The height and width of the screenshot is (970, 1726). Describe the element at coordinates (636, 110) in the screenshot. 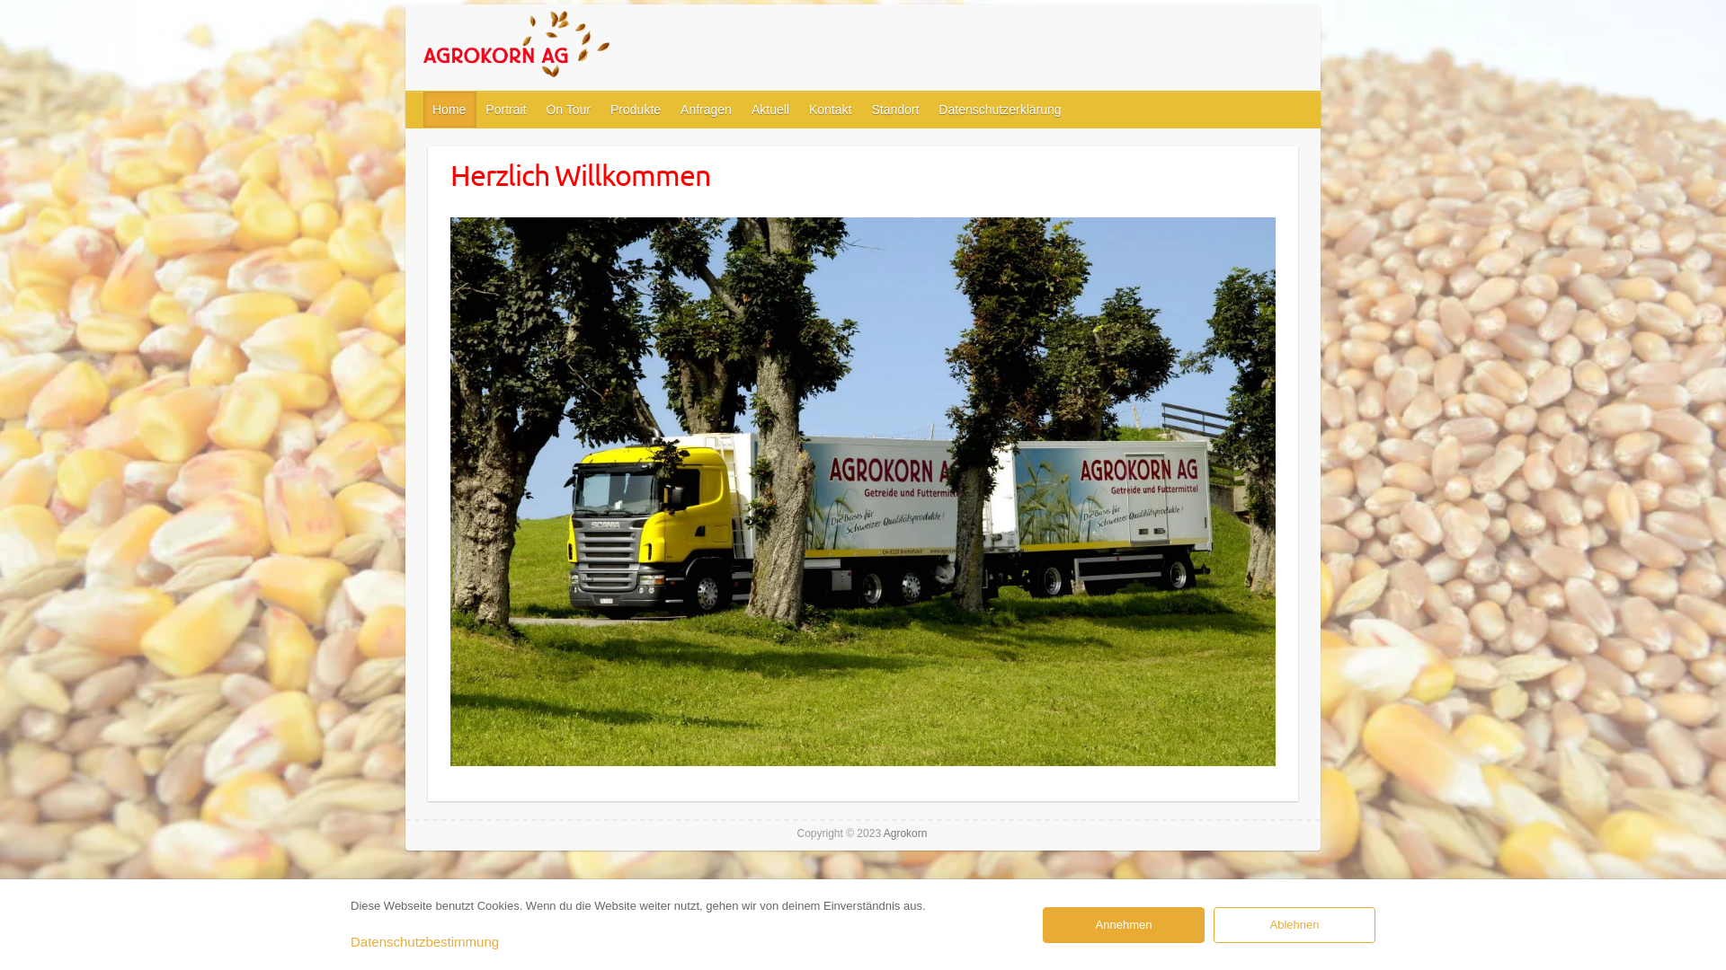

I see `Produkte` at that location.